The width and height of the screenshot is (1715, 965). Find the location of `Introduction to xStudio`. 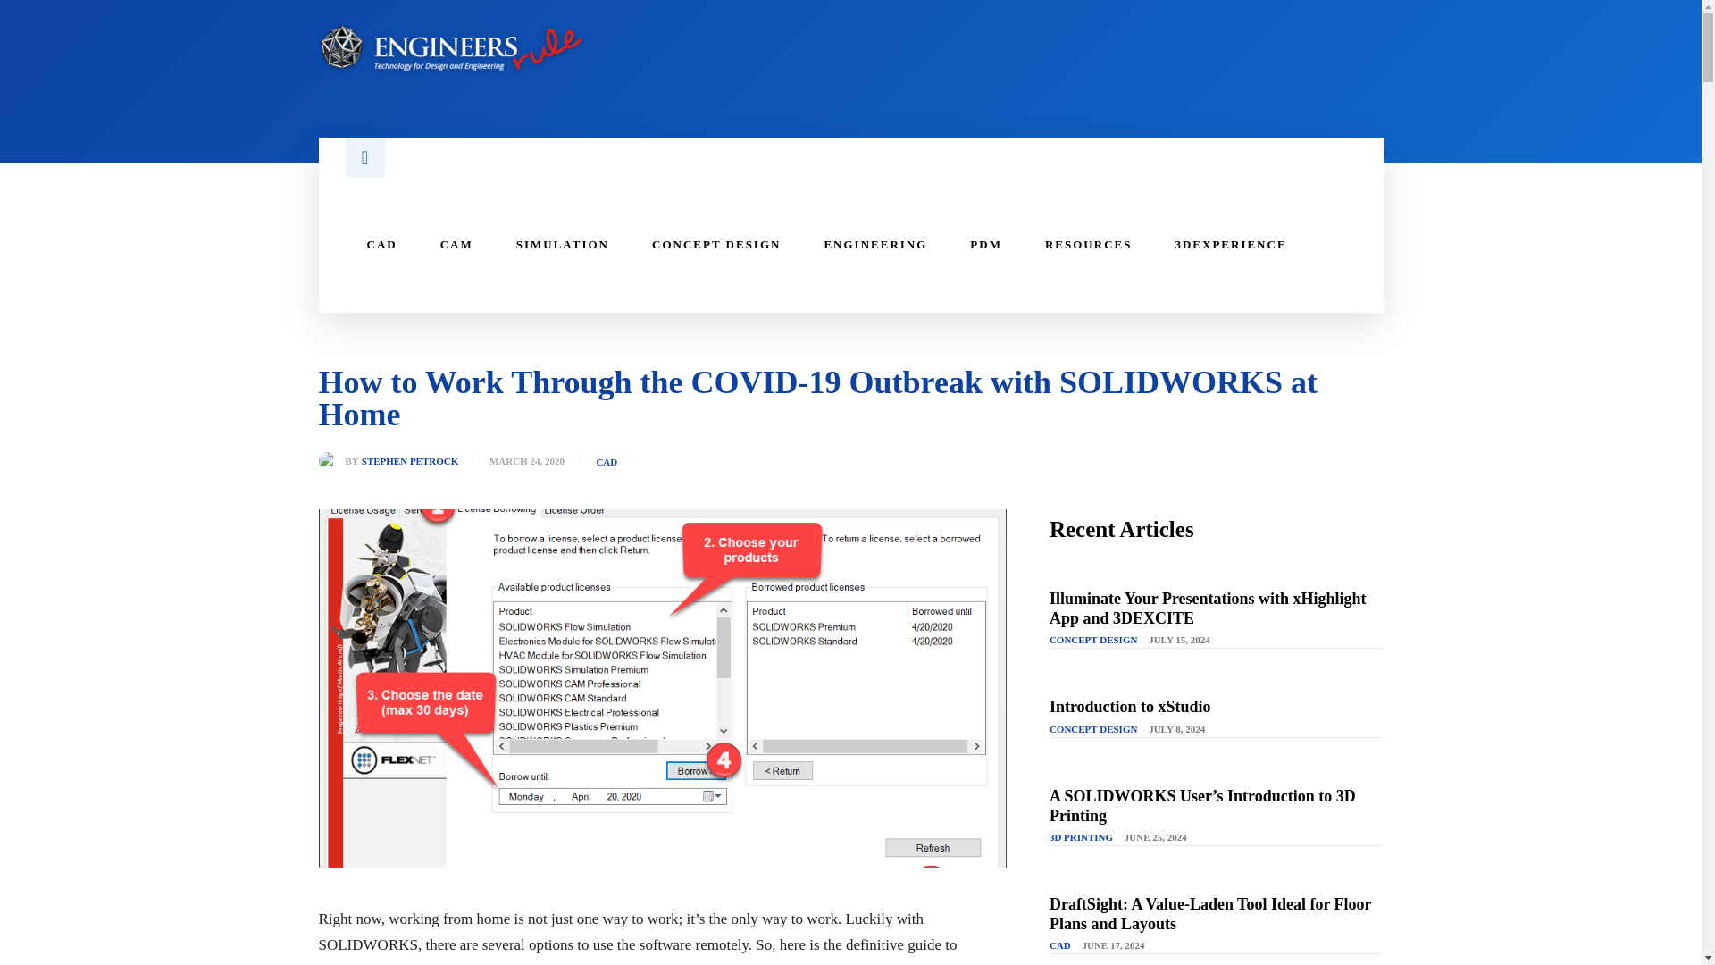

Introduction to xStudio is located at coordinates (1130, 706).